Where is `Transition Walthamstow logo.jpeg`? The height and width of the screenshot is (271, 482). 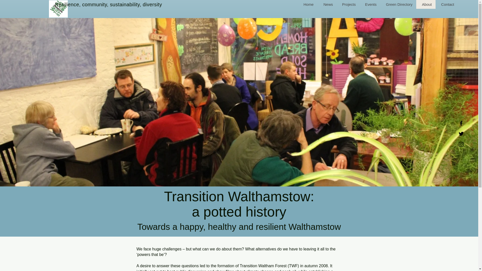 Transition Walthamstow logo.jpeg is located at coordinates (58, 9).